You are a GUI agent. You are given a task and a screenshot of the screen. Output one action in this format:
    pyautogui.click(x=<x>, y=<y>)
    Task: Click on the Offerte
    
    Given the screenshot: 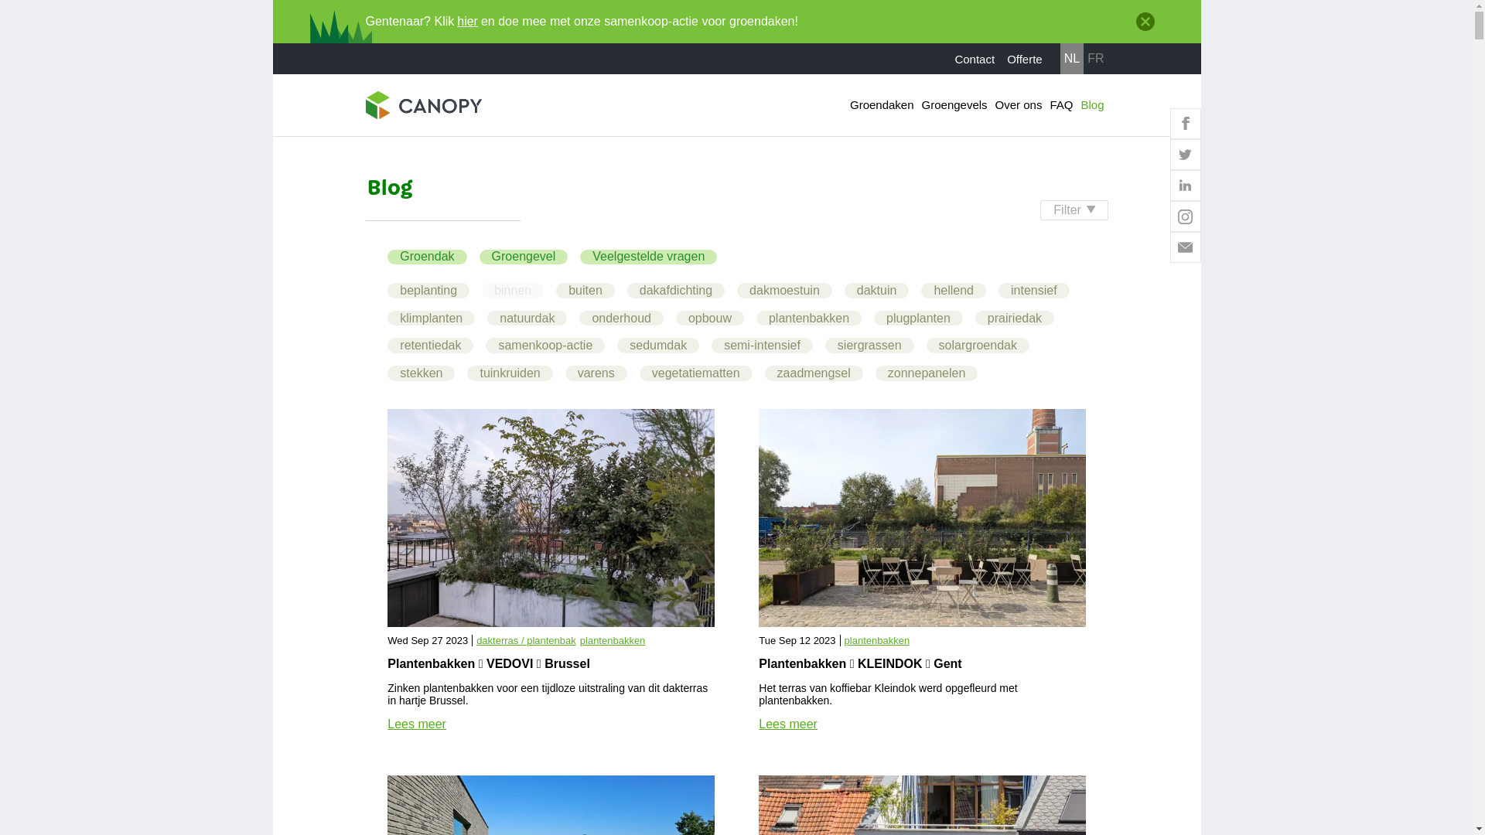 What is the action you would take?
    pyautogui.click(x=1025, y=59)
    